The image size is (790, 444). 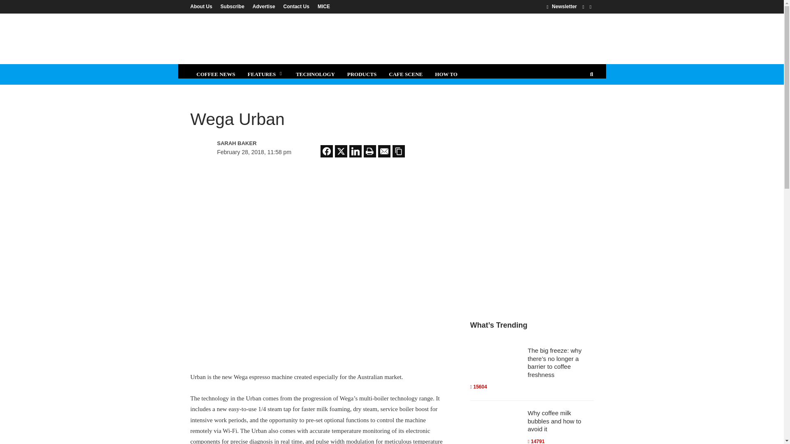 I want to click on Advertise, so click(x=264, y=6).